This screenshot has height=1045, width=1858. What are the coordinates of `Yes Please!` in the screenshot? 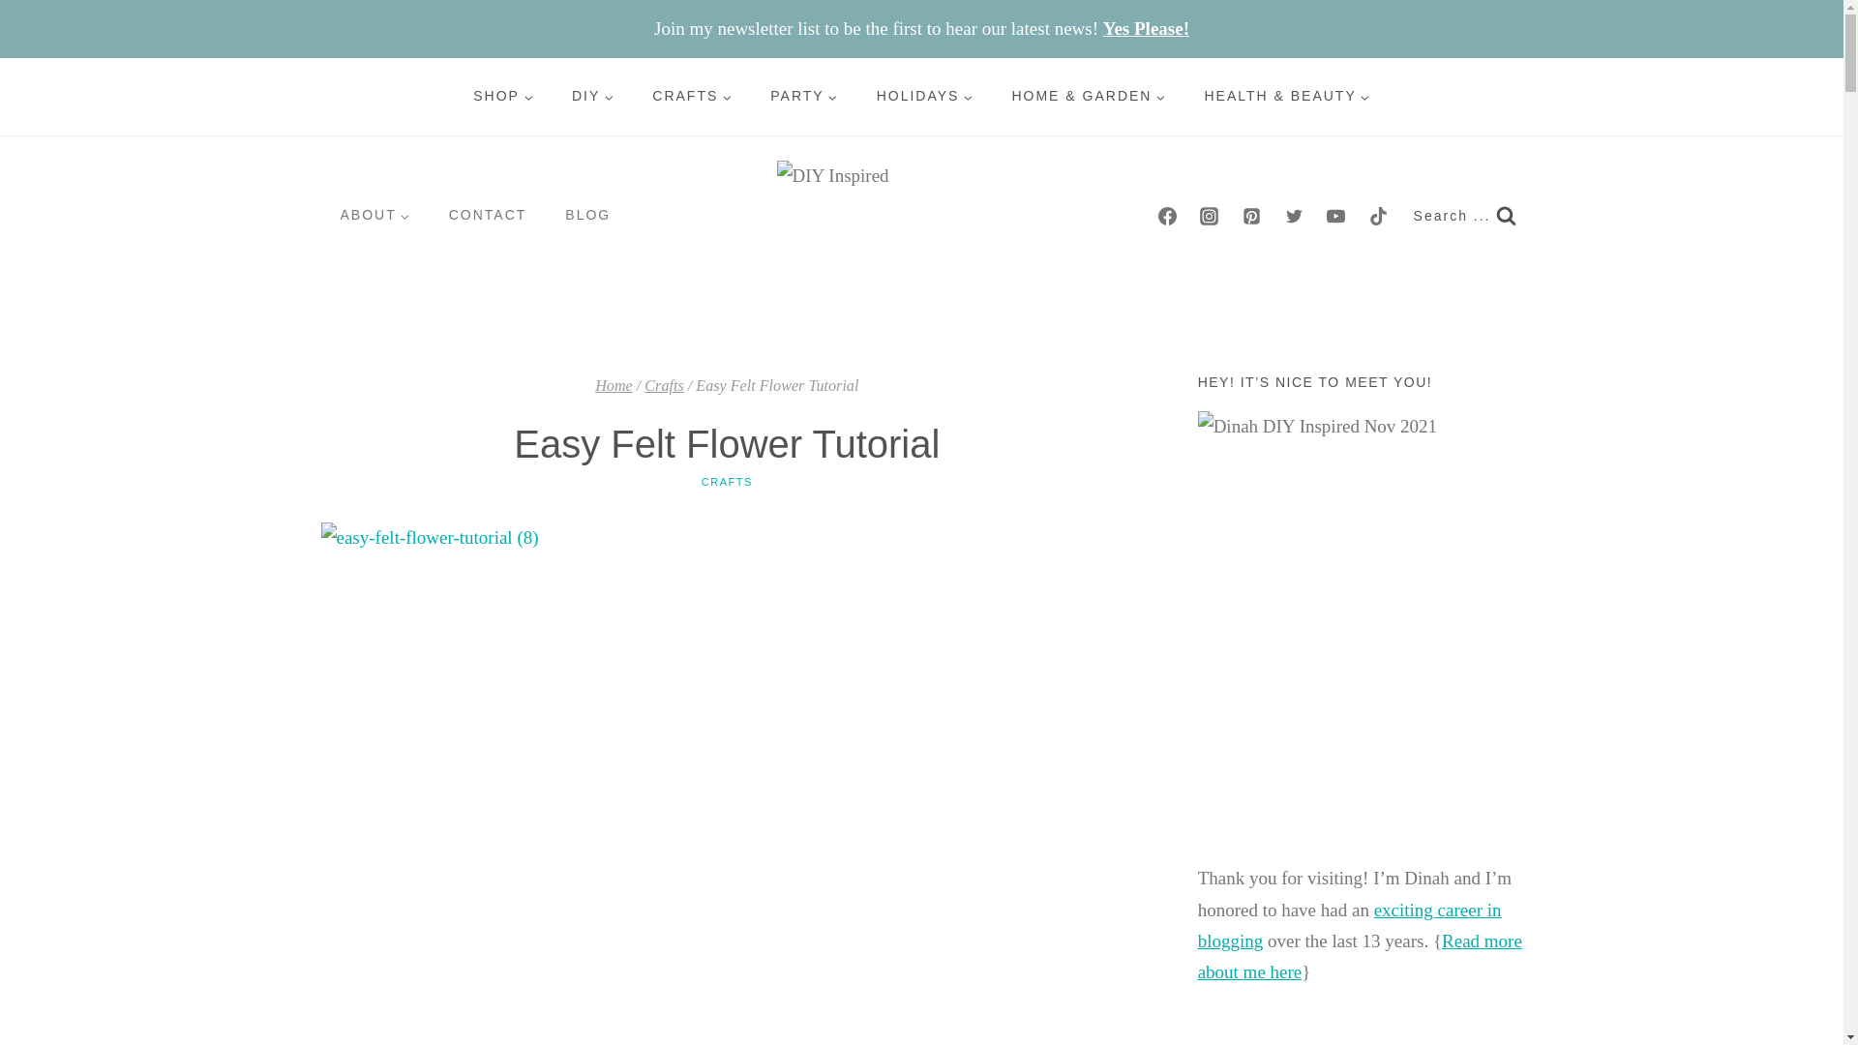 It's located at (1146, 28).